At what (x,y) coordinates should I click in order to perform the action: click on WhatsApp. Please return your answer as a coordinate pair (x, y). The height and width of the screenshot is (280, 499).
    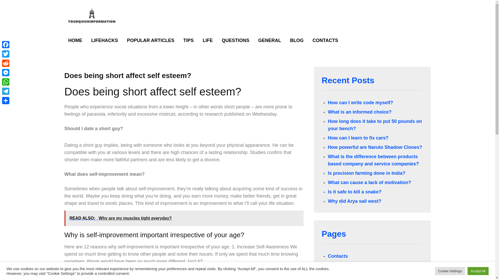
    Looking at the image, I should click on (6, 82).